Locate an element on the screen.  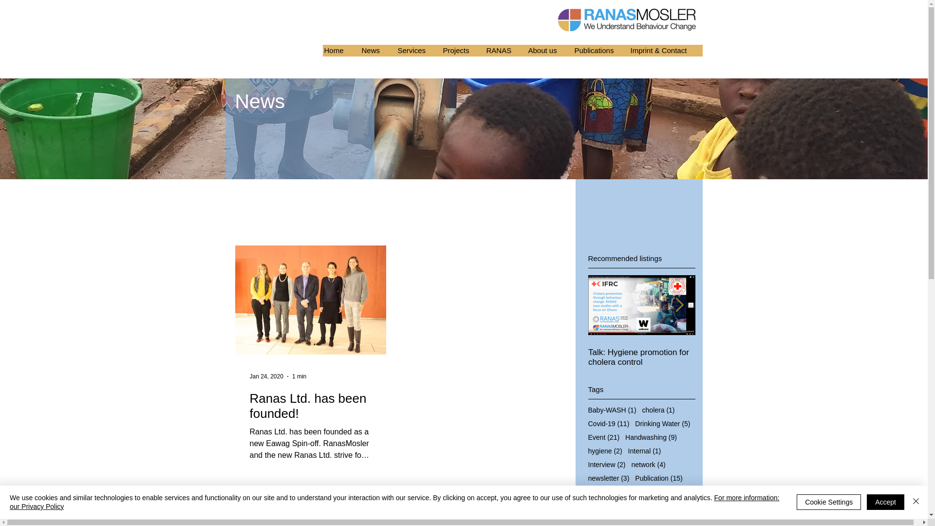
Services is located at coordinates (419, 50).